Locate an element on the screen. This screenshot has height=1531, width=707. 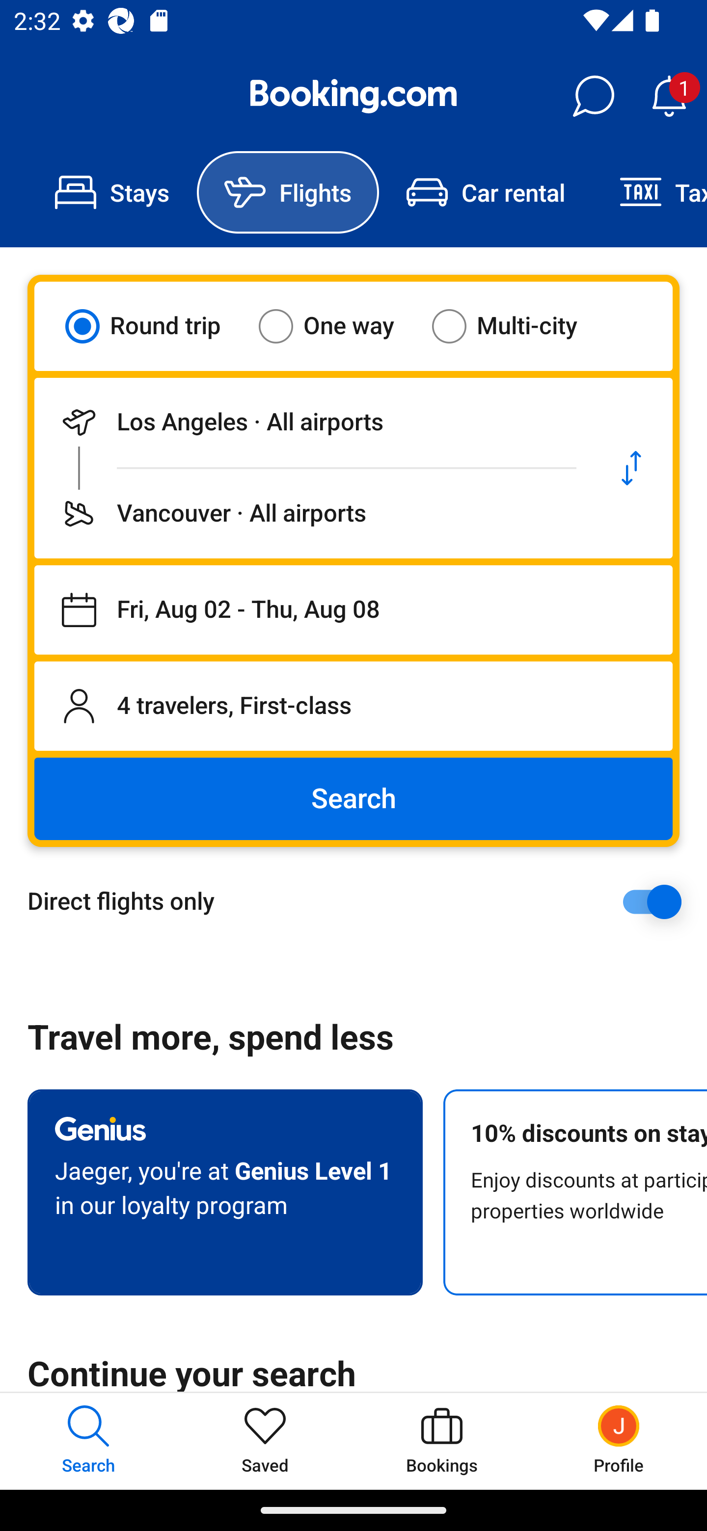
Flights is located at coordinates (288, 192).